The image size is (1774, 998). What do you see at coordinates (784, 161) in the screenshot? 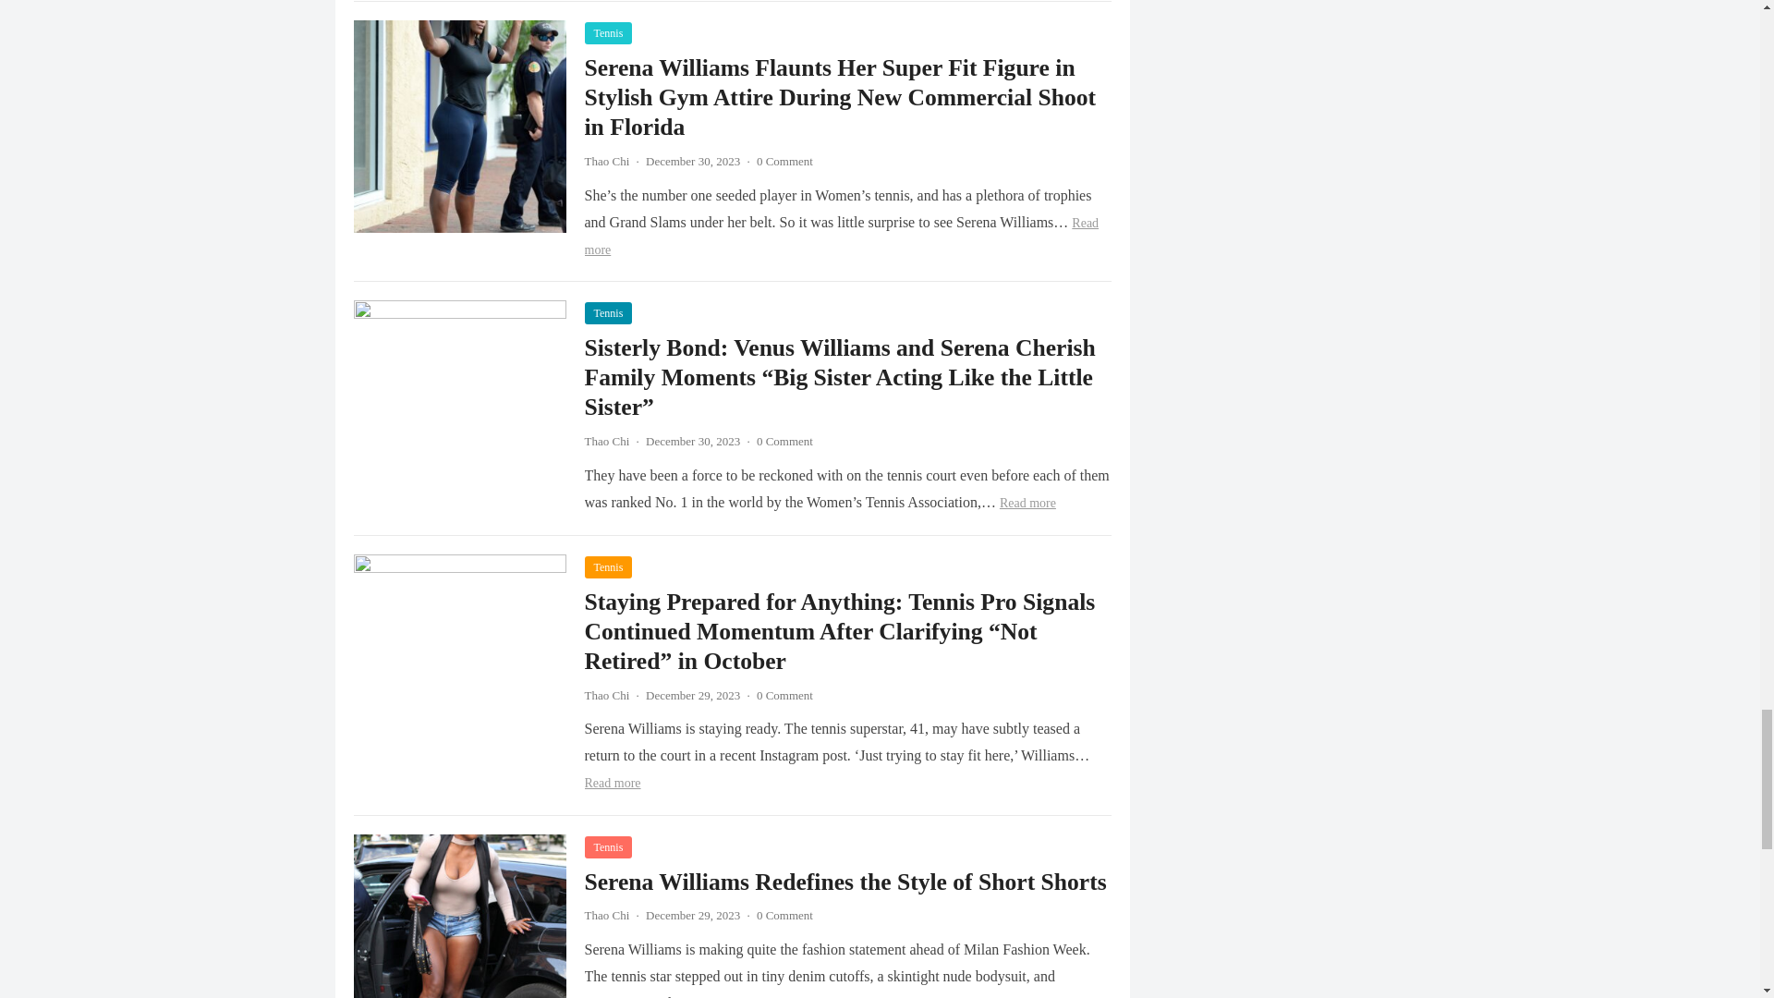
I see `0 Comment` at bounding box center [784, 161].